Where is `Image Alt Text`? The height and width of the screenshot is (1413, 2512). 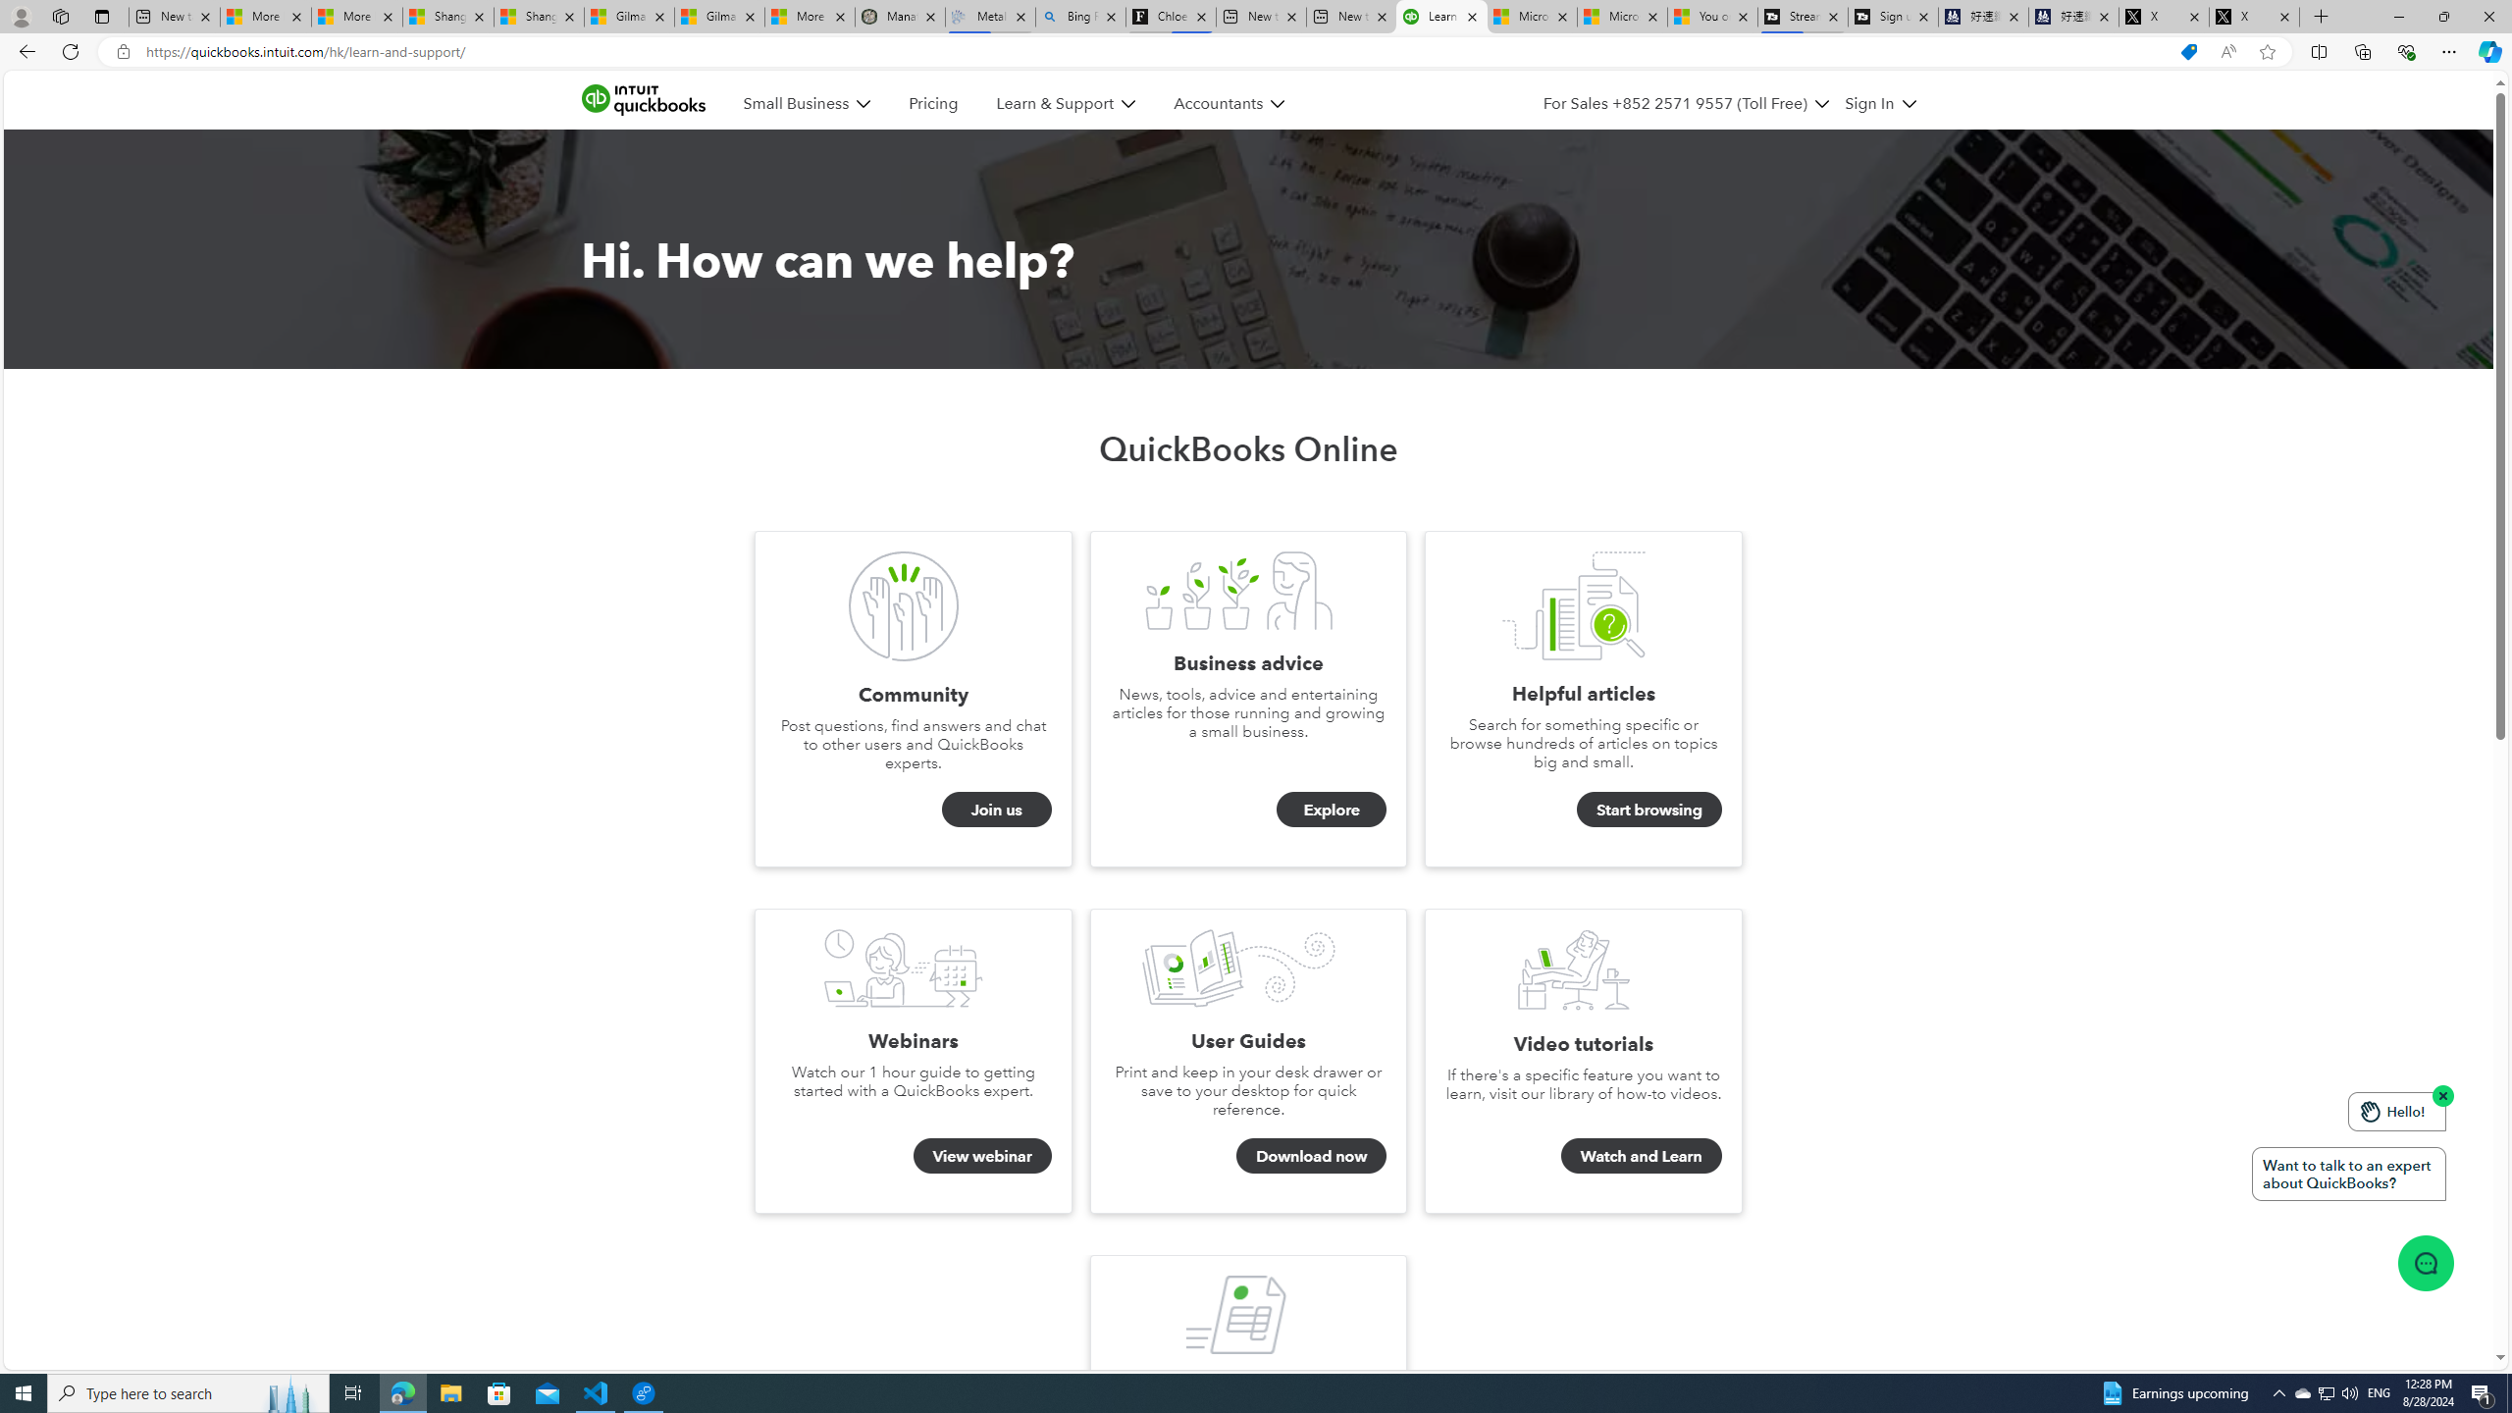
Image Alt Text is located at coordinates (1250, 249).